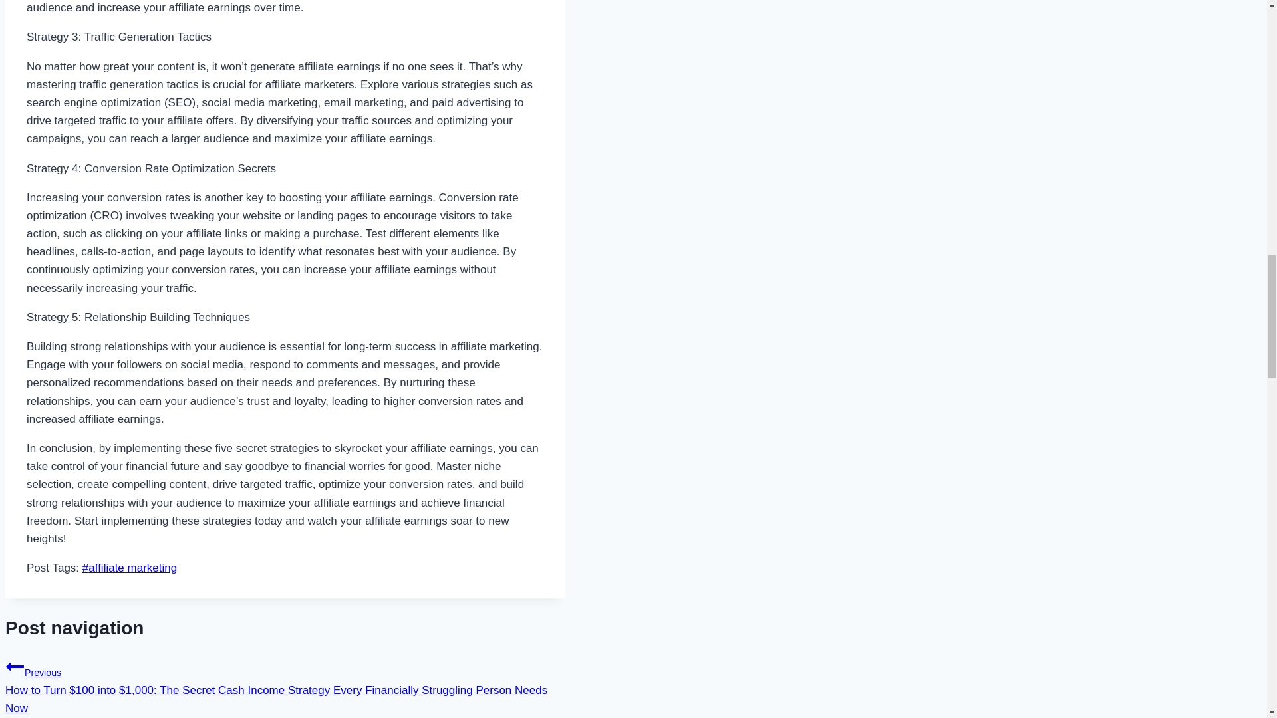  What do you see at coordinates (130, 568) in the screenshot?
I see `affiliate marketing` at bounding box center [130, 568].